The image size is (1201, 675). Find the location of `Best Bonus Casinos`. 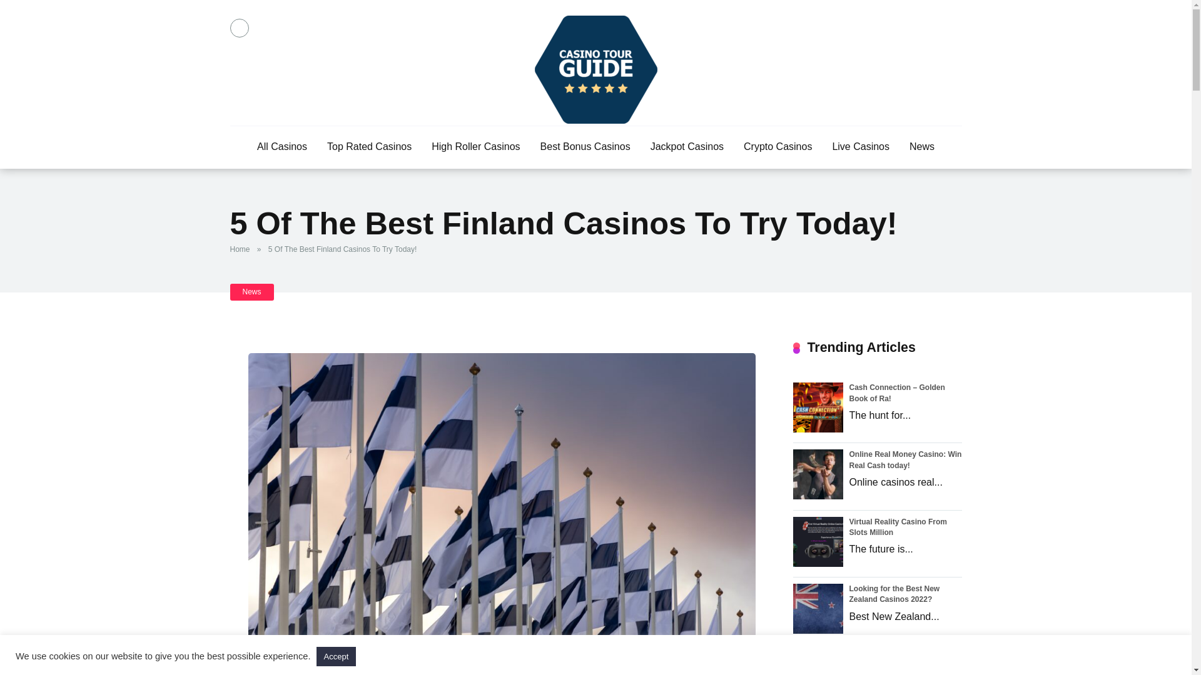

Best Bonus Casinos is located at coordinates (585, 147).